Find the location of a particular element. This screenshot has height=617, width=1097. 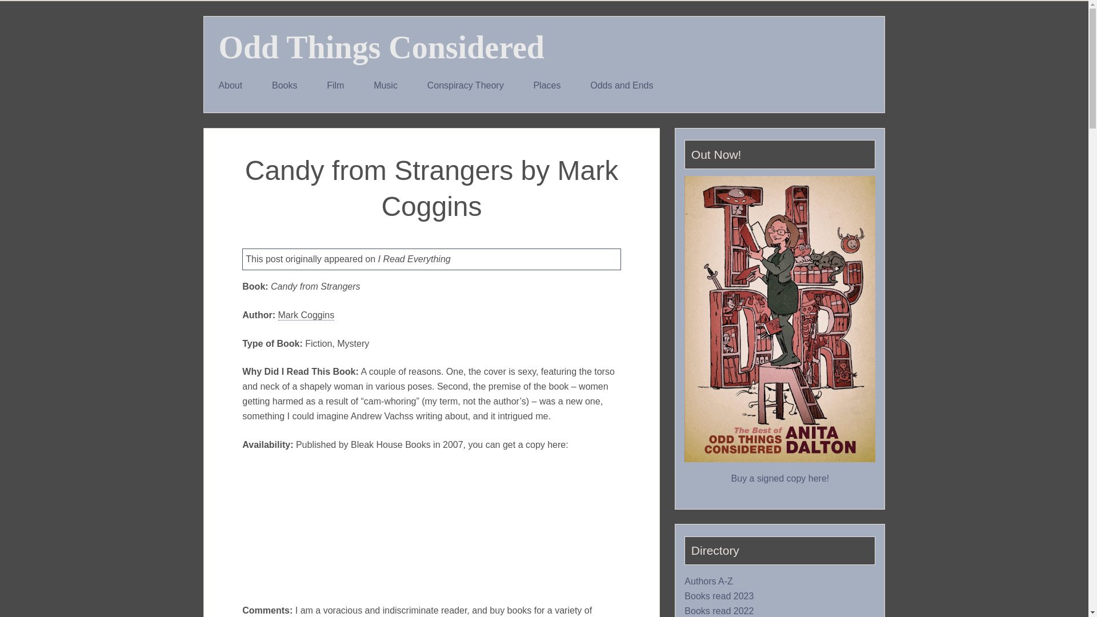

Film is located at coordinates (335, 86).